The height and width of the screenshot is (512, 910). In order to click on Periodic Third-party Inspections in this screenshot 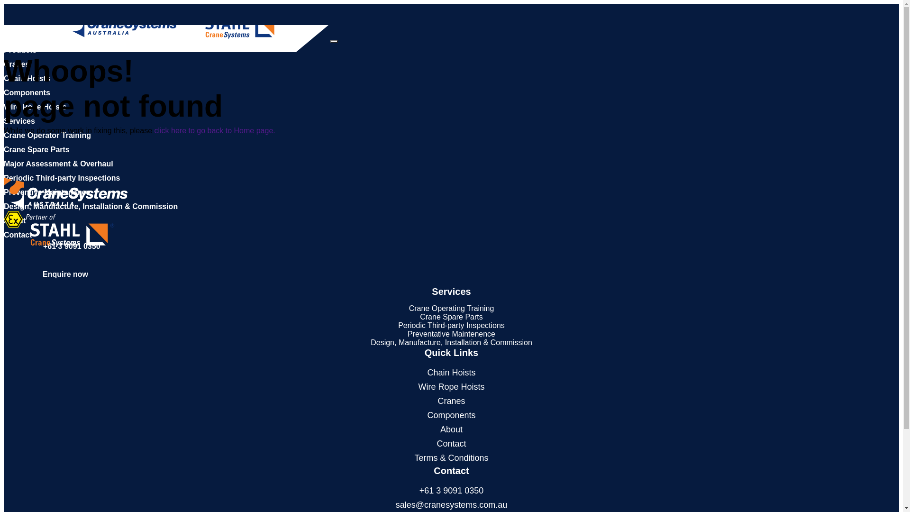, I will do `click(451, 325)`.